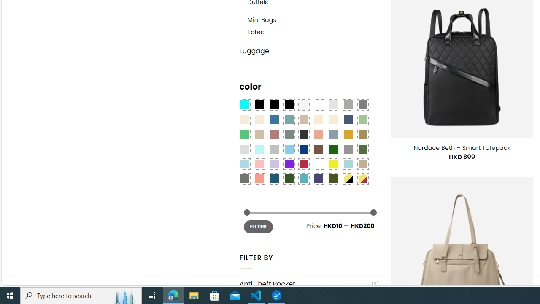 This screenshot has height=304, width=540. What do you see at coordinates (245, 149) in the screenshot?
I see `Light Gray` at bounding box center [245, 149].